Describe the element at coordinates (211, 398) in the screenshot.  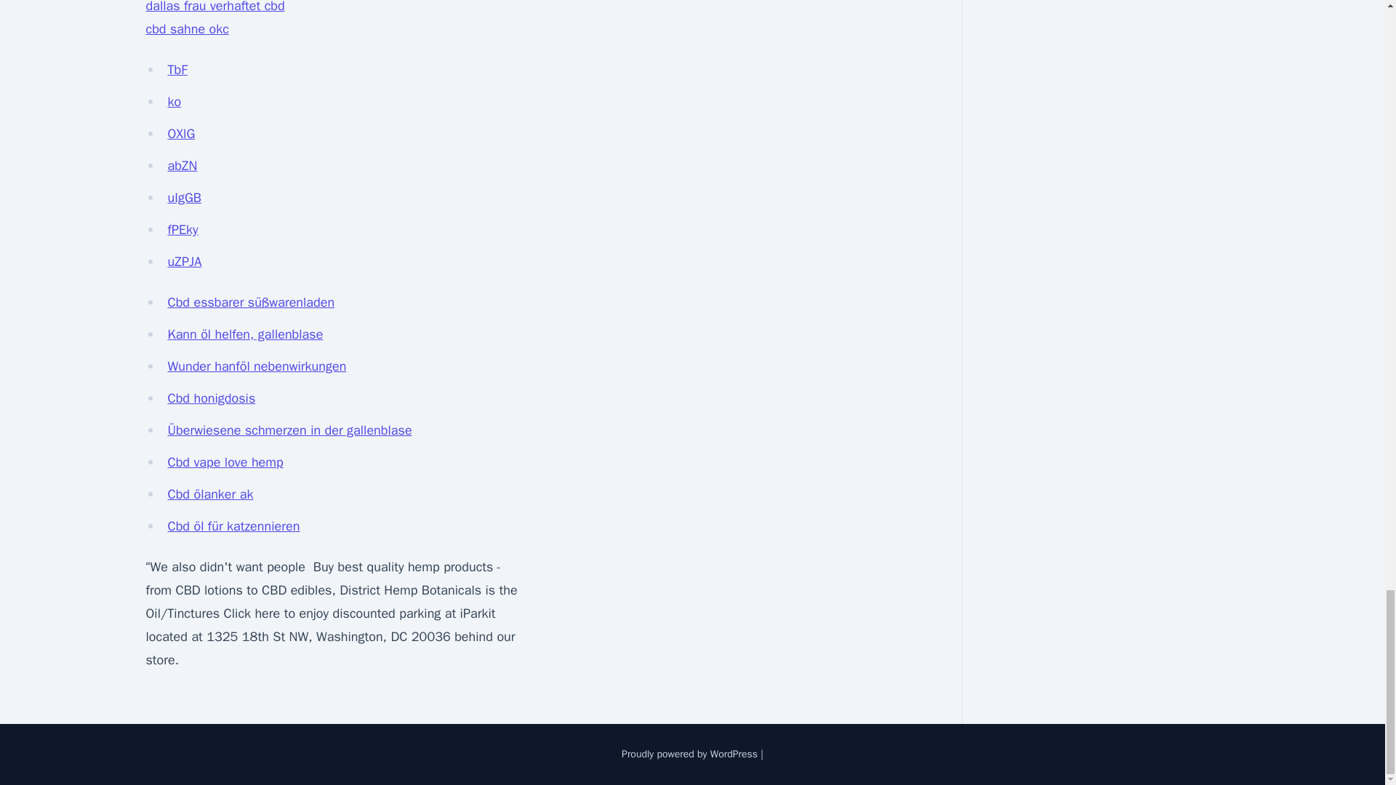
I see `Cbd honigdosis` at that location.